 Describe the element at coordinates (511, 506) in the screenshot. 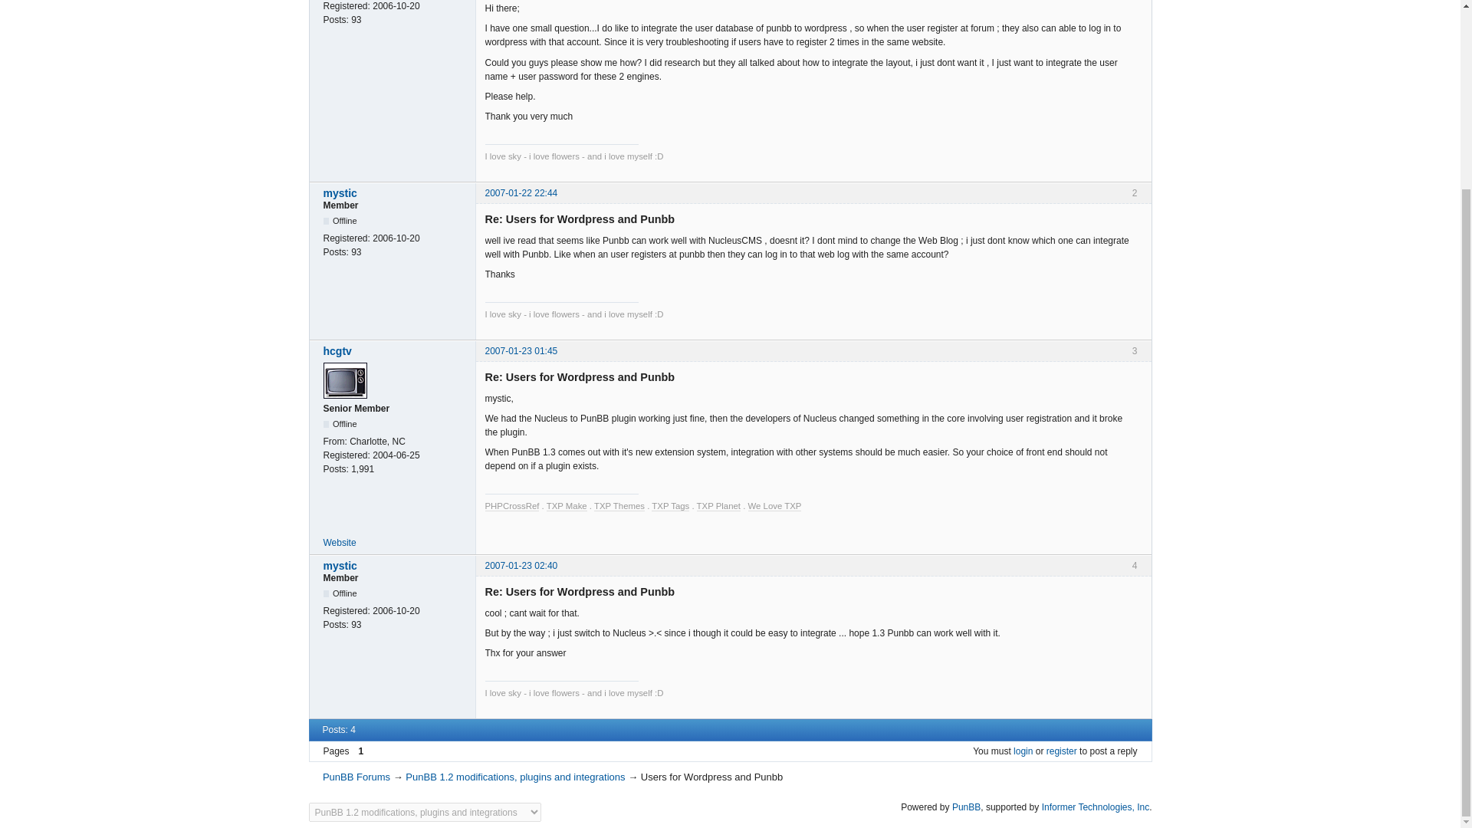

I see `PHPCrossRef` at that location.